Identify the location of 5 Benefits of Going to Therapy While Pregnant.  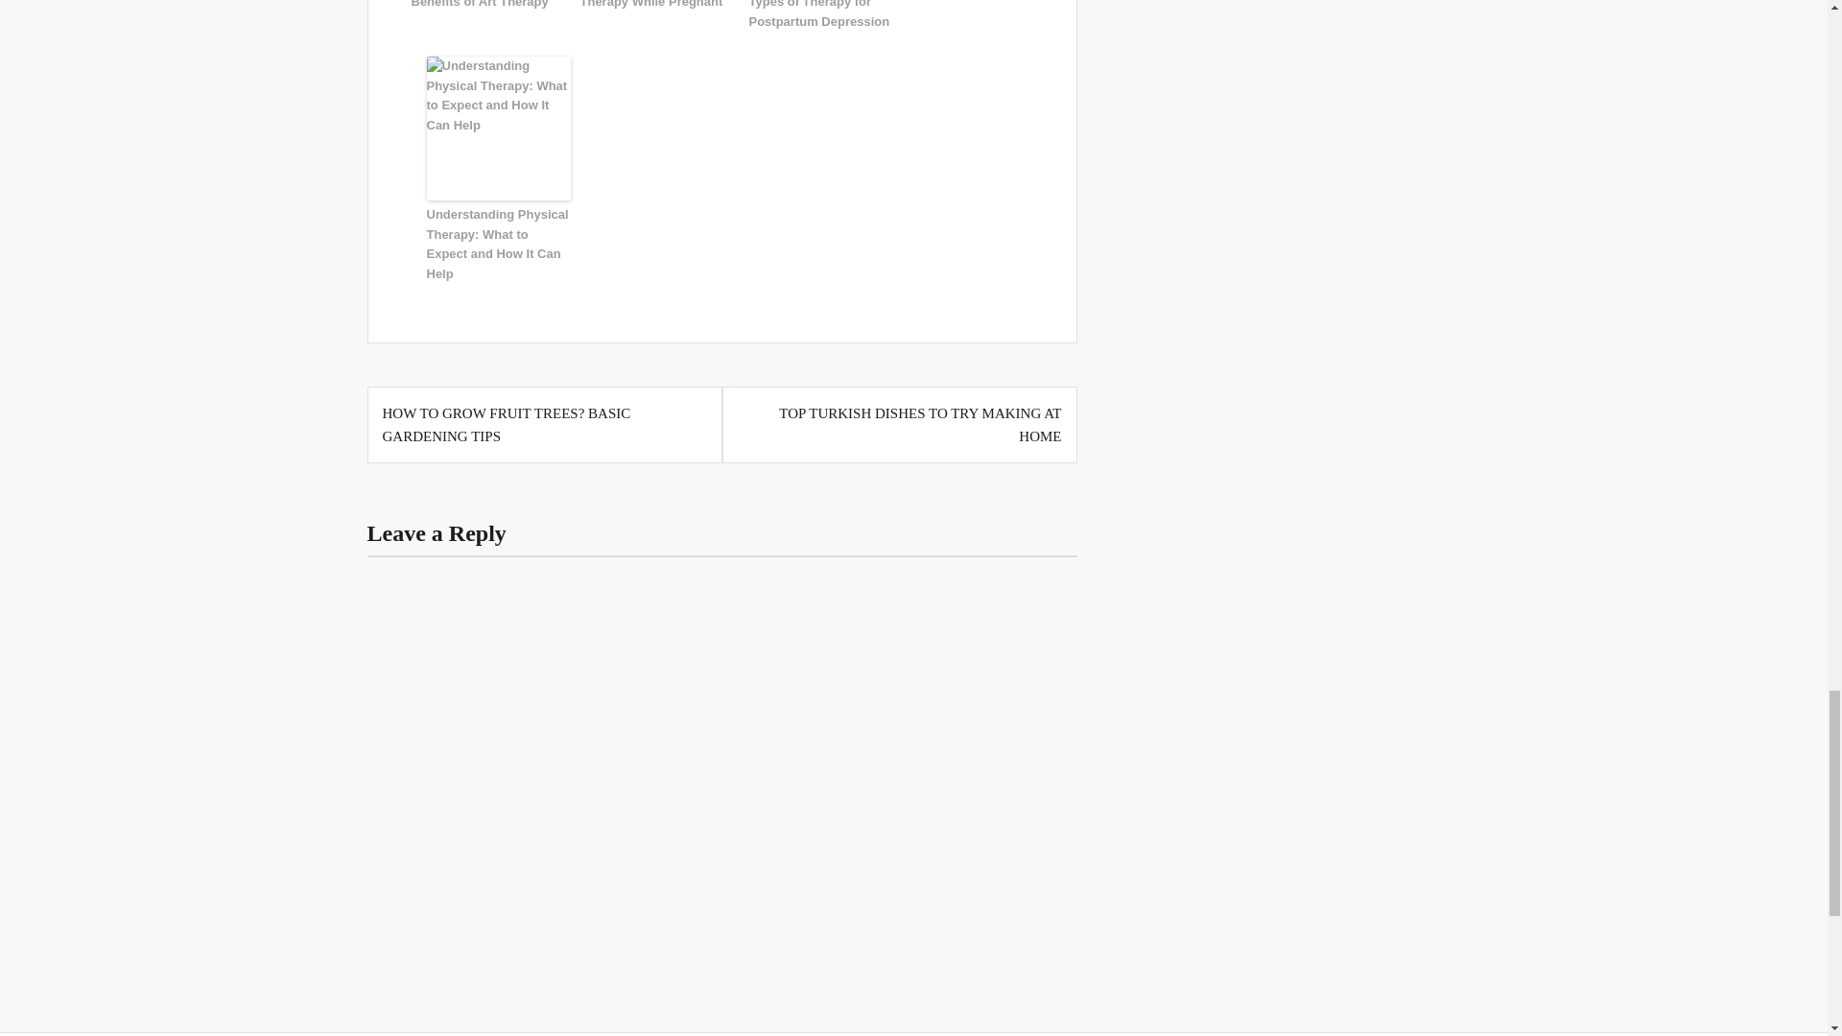
(651, 6).